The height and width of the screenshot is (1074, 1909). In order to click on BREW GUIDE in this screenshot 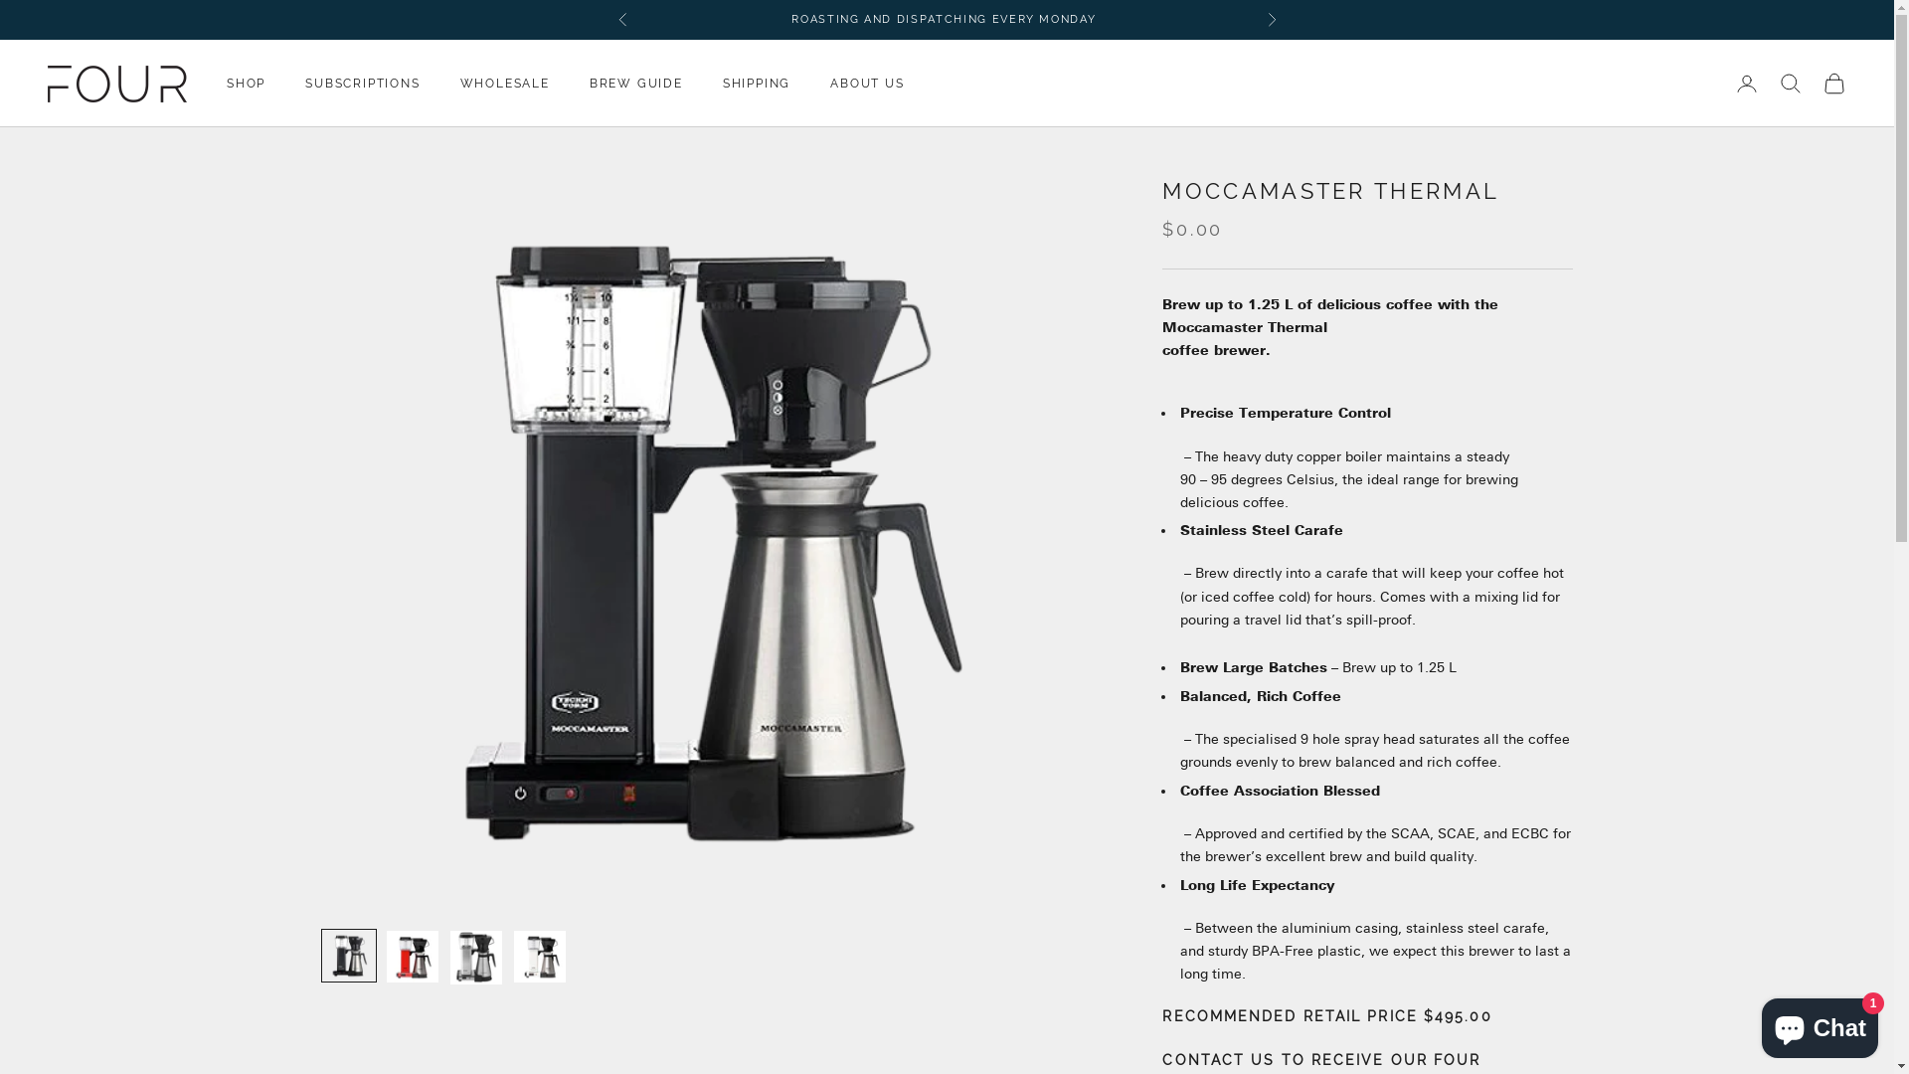, I will do `click(636, 84)`.